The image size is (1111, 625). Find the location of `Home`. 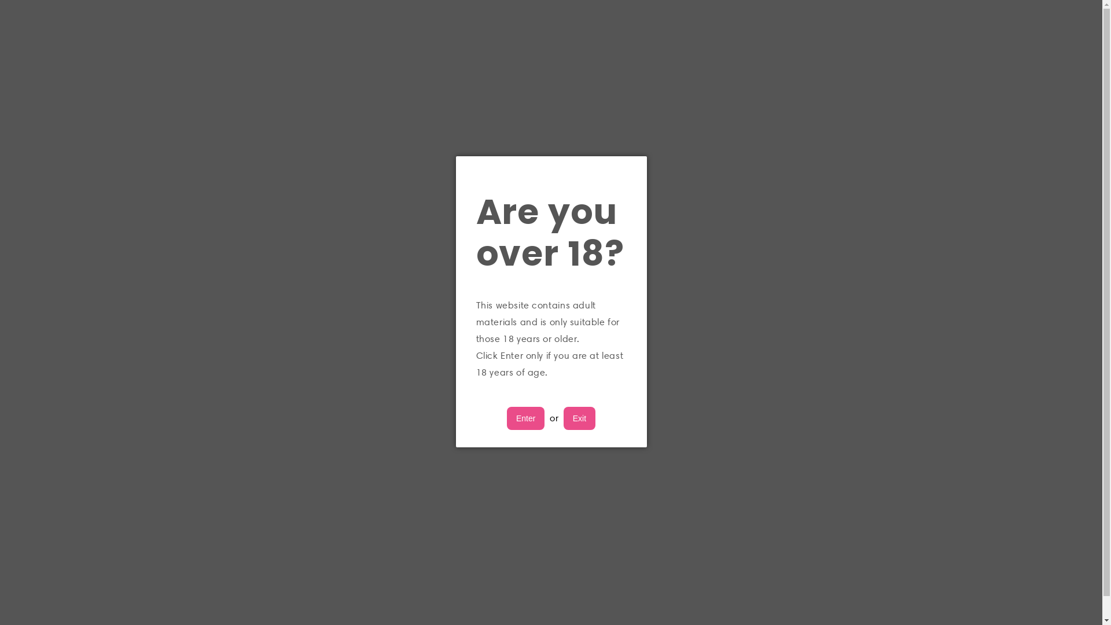

Home is located at coordinates (443, 53).